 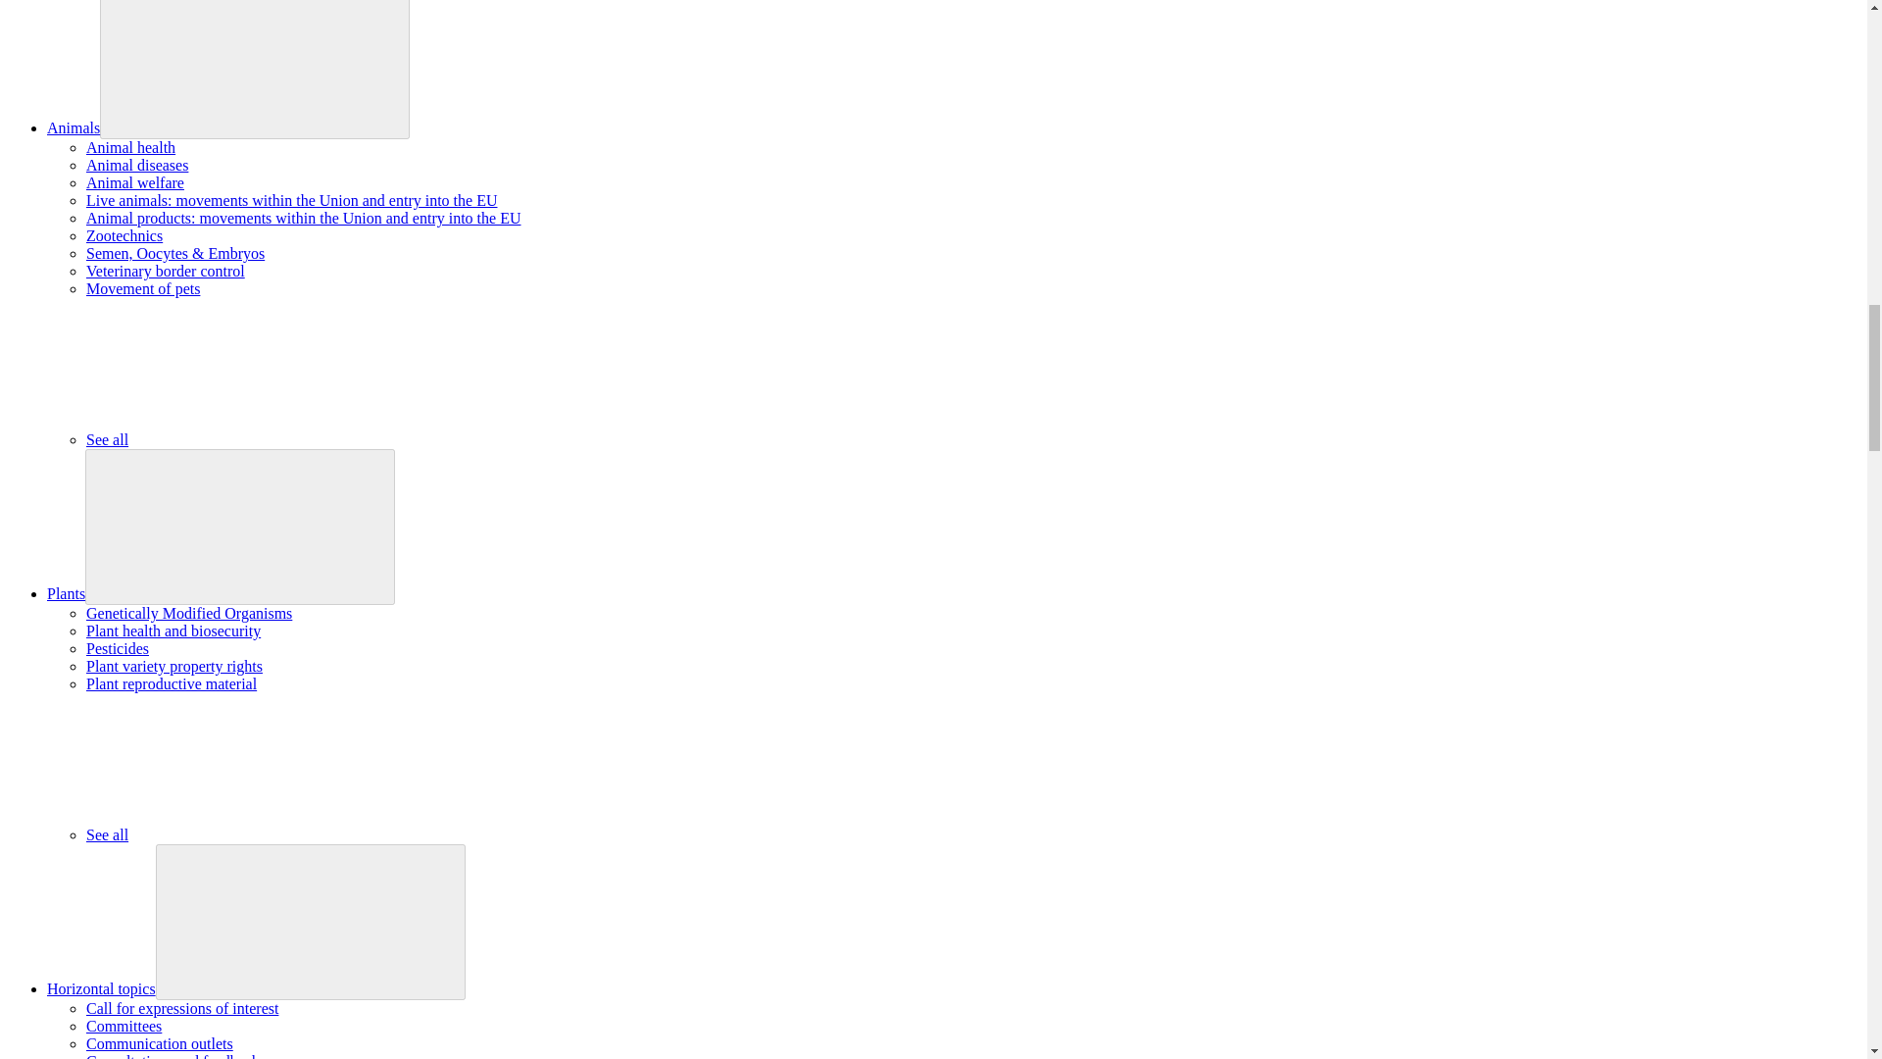 I want to click on Zootechnics, so click(x=124, y=235).